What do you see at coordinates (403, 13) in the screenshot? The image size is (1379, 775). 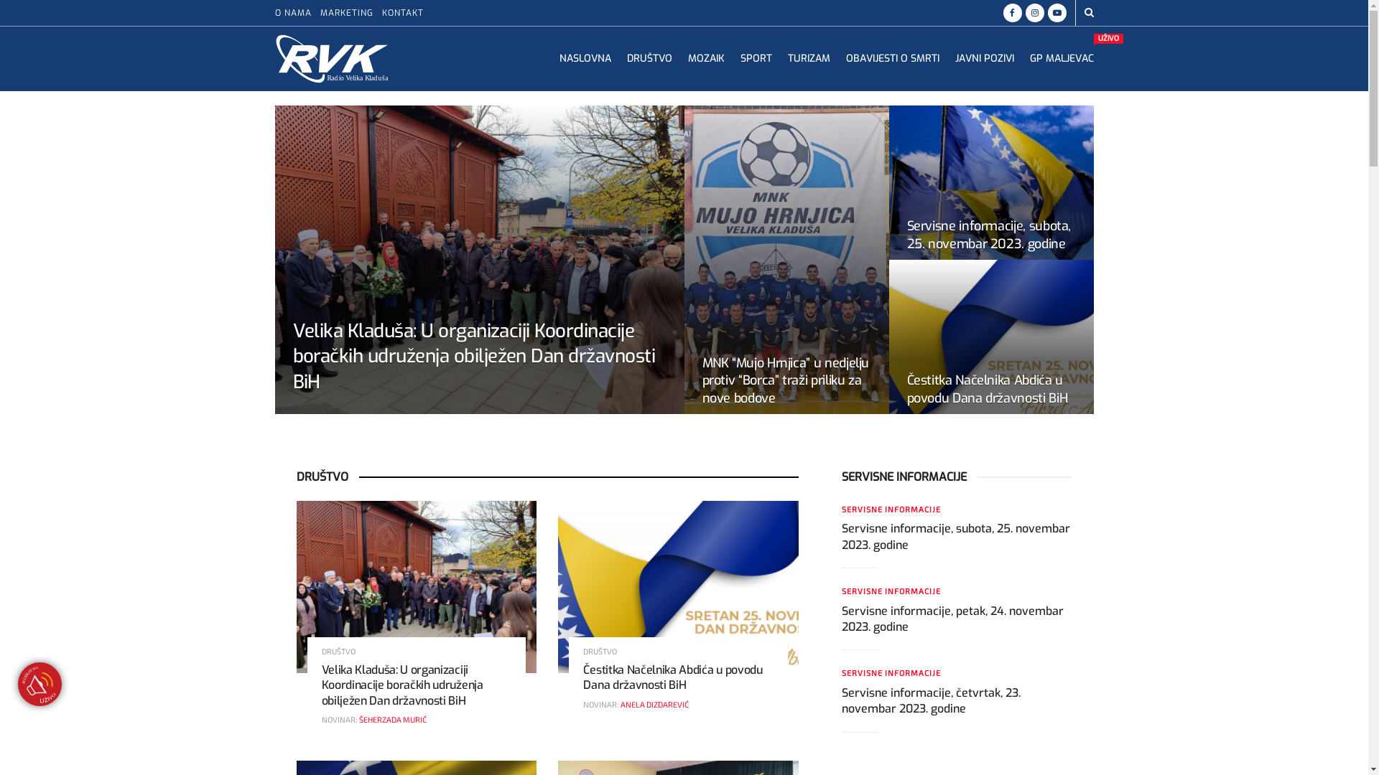 I see `KONTAKT` at bounding box center [403, 13].